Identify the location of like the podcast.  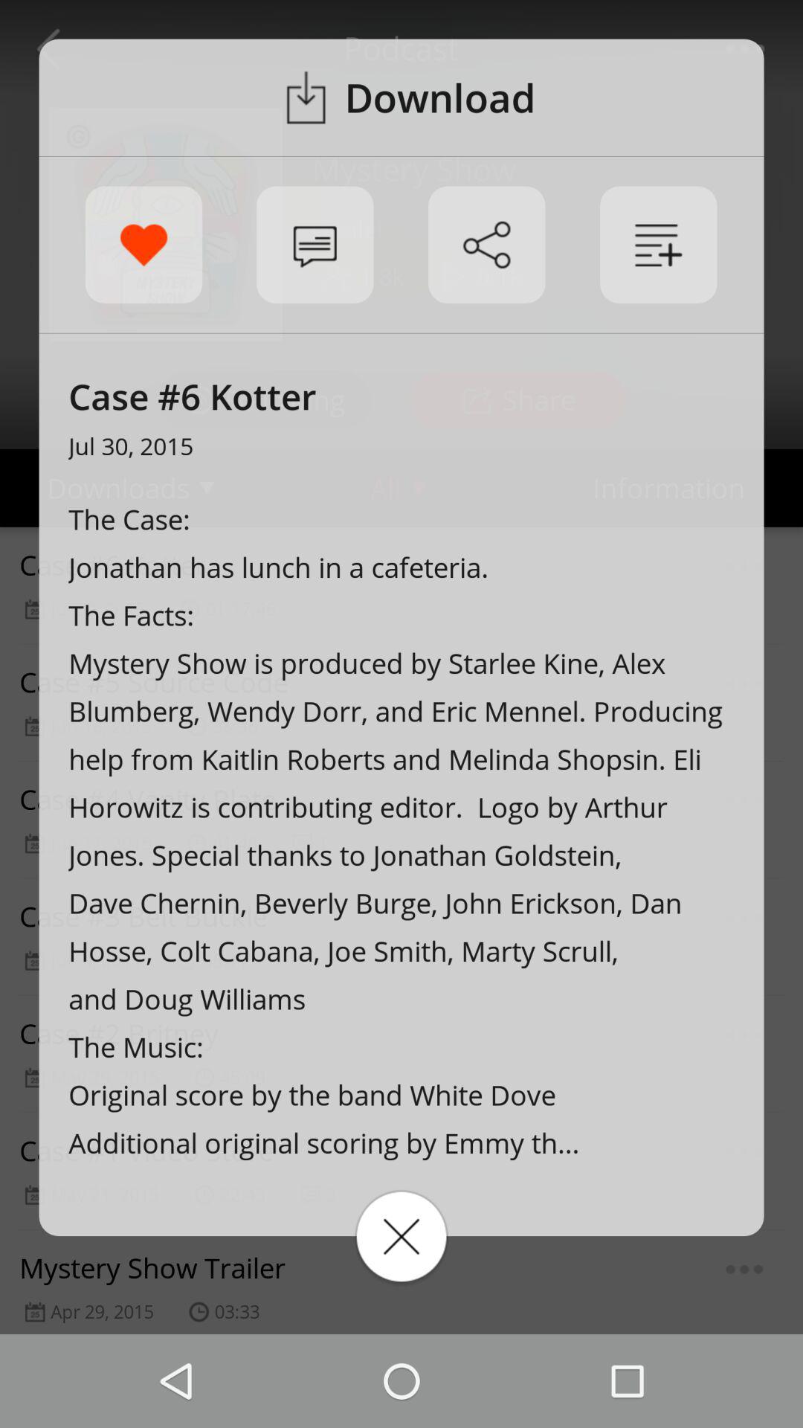
(143, 245).